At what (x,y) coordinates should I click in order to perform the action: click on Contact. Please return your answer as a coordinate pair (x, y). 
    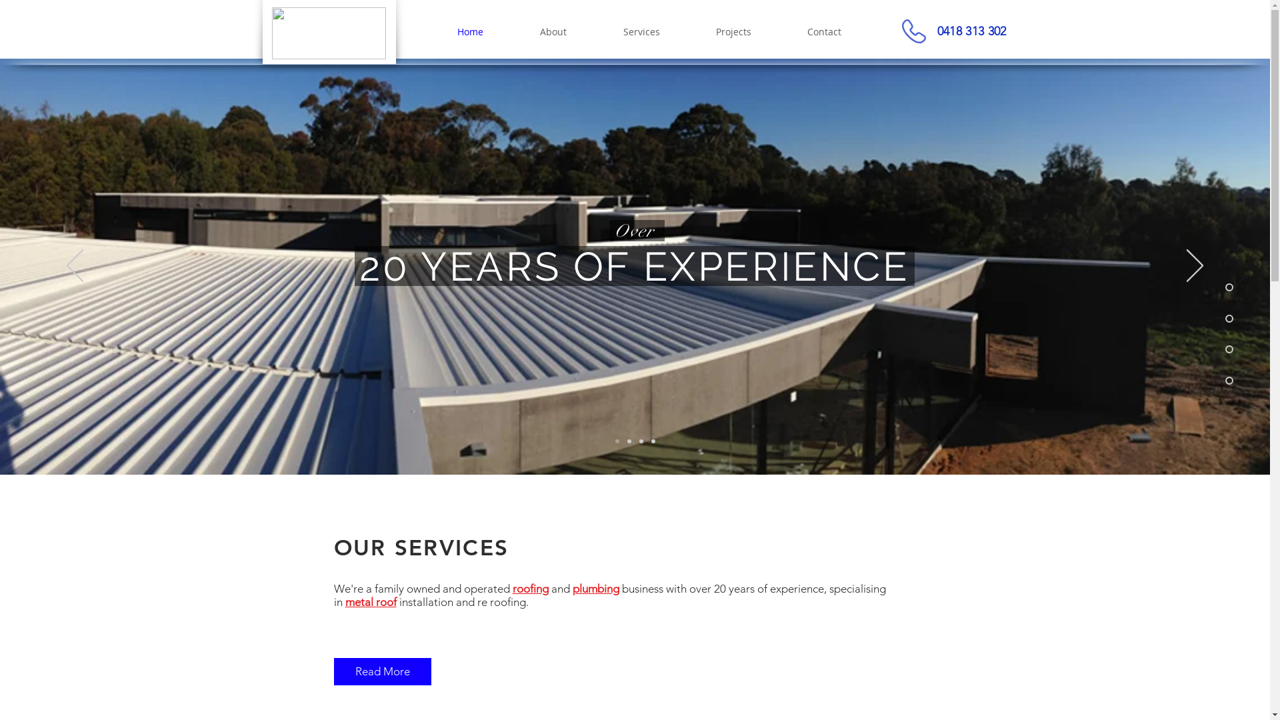
    Looking at the image, I should click on (824, 32).